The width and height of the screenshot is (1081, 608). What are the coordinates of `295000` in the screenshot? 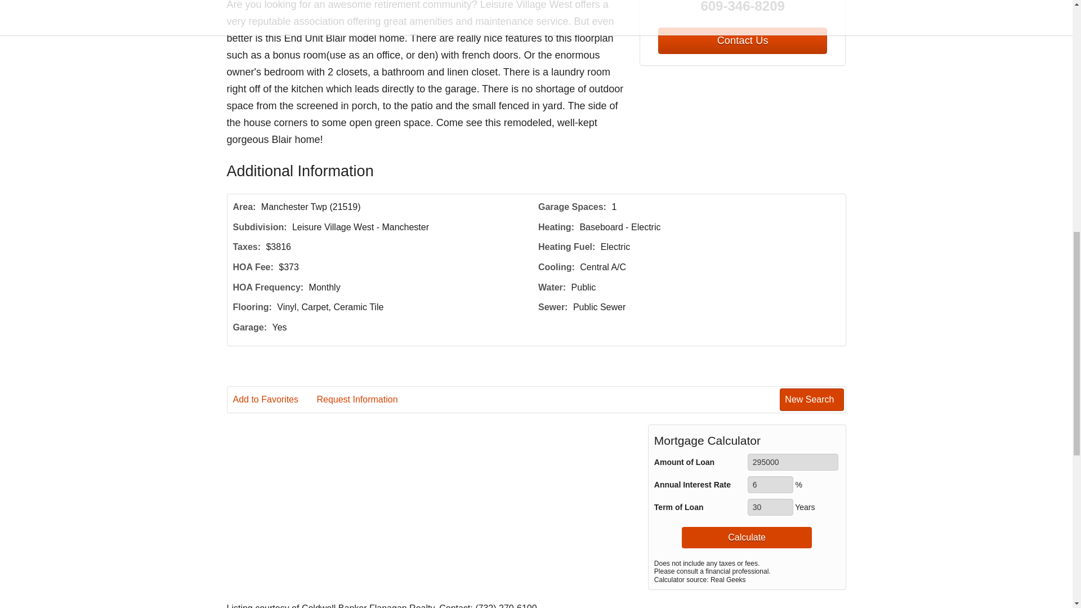 It's located at (793, 462).